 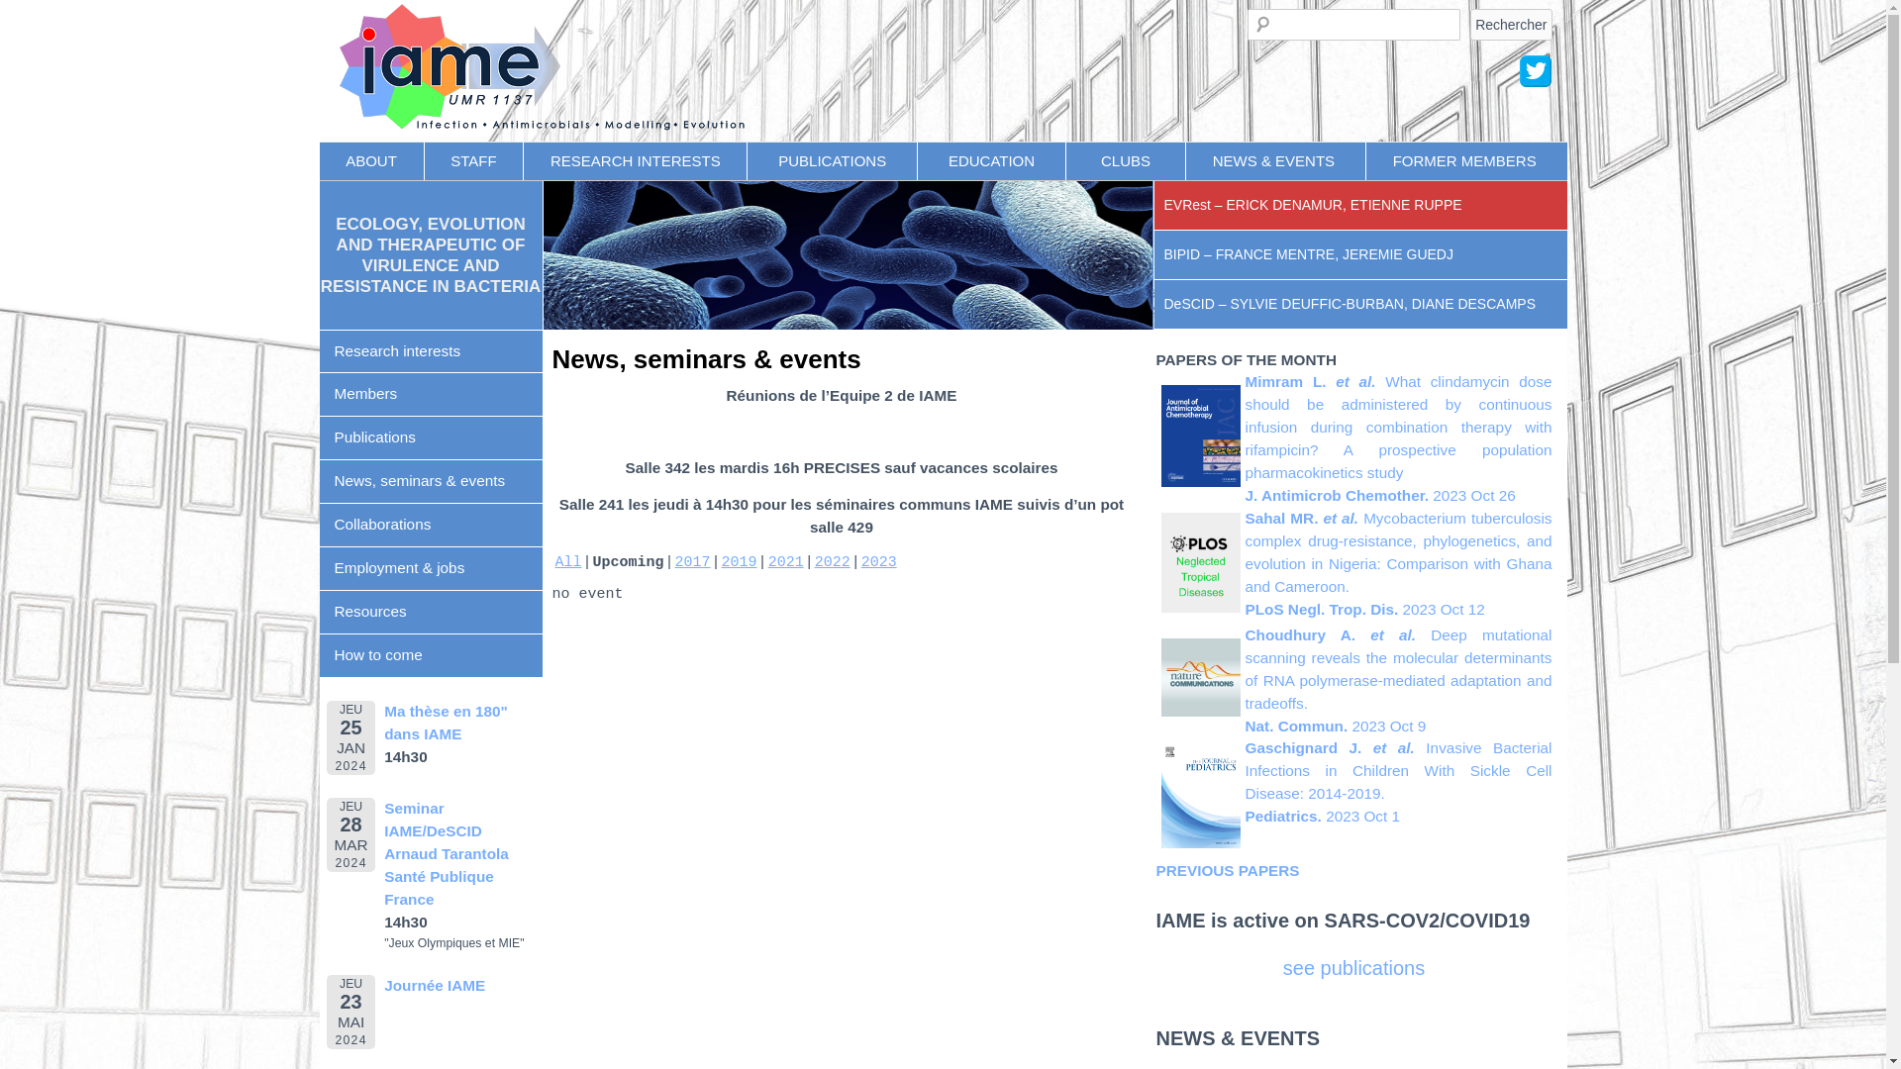 What do you see at coordinates (693, 562) in the screenshot?
I see `2017` at bounding box center [693, 562].